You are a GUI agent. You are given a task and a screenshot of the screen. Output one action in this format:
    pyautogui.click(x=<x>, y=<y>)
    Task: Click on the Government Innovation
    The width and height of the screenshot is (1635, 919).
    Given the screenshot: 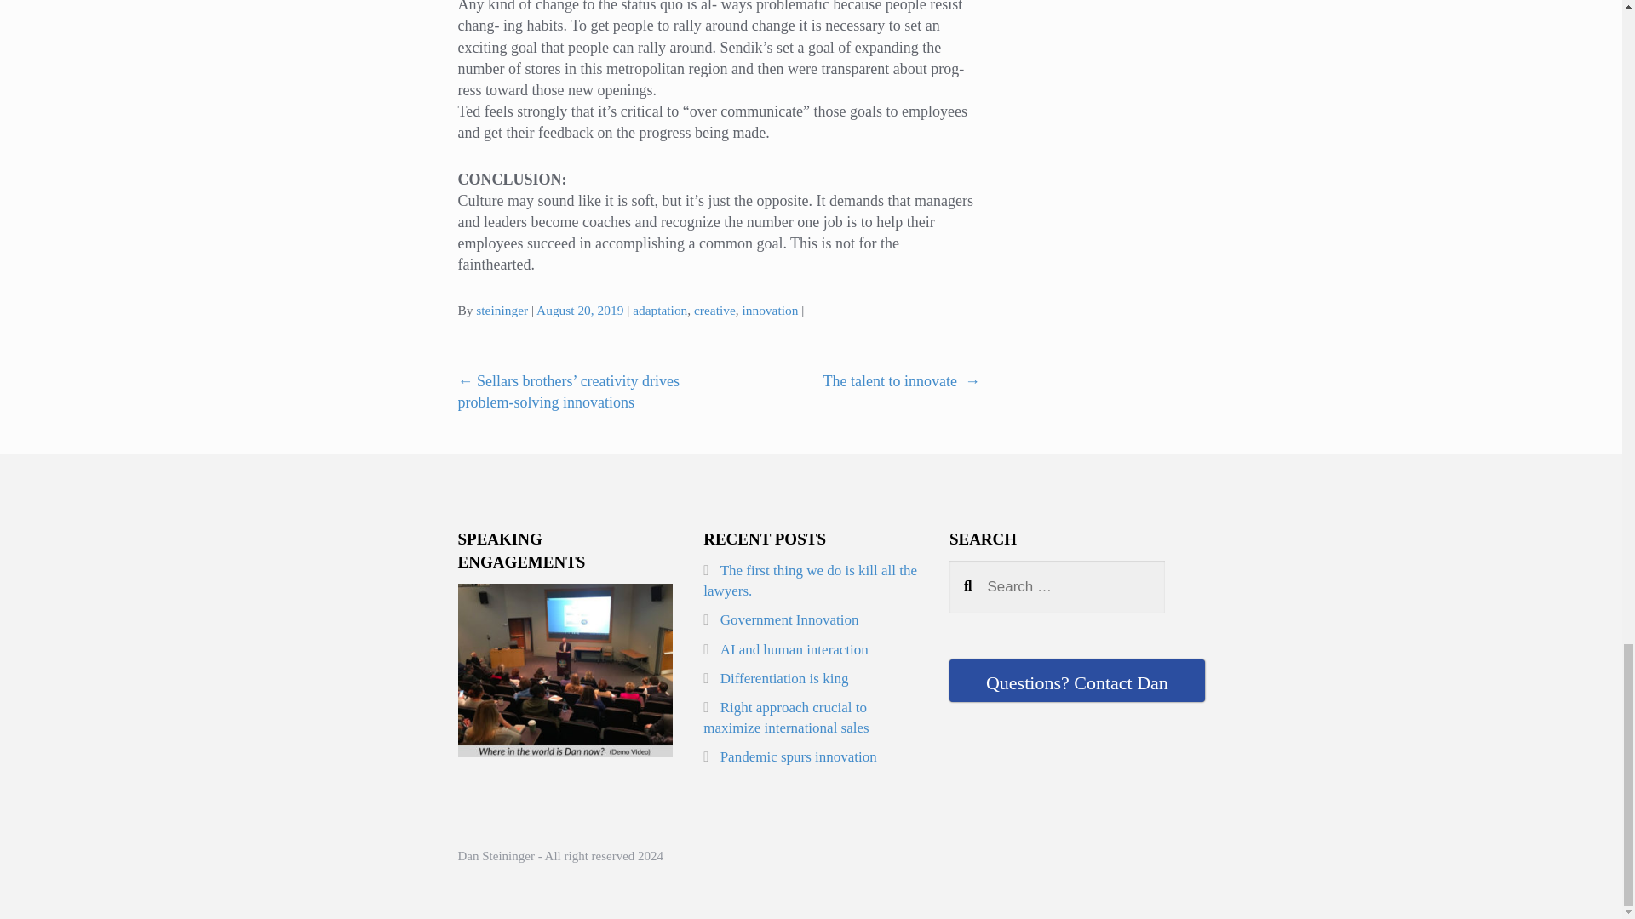 What is the action you would take?
    pyautogui.click(x=790, y=619)
    